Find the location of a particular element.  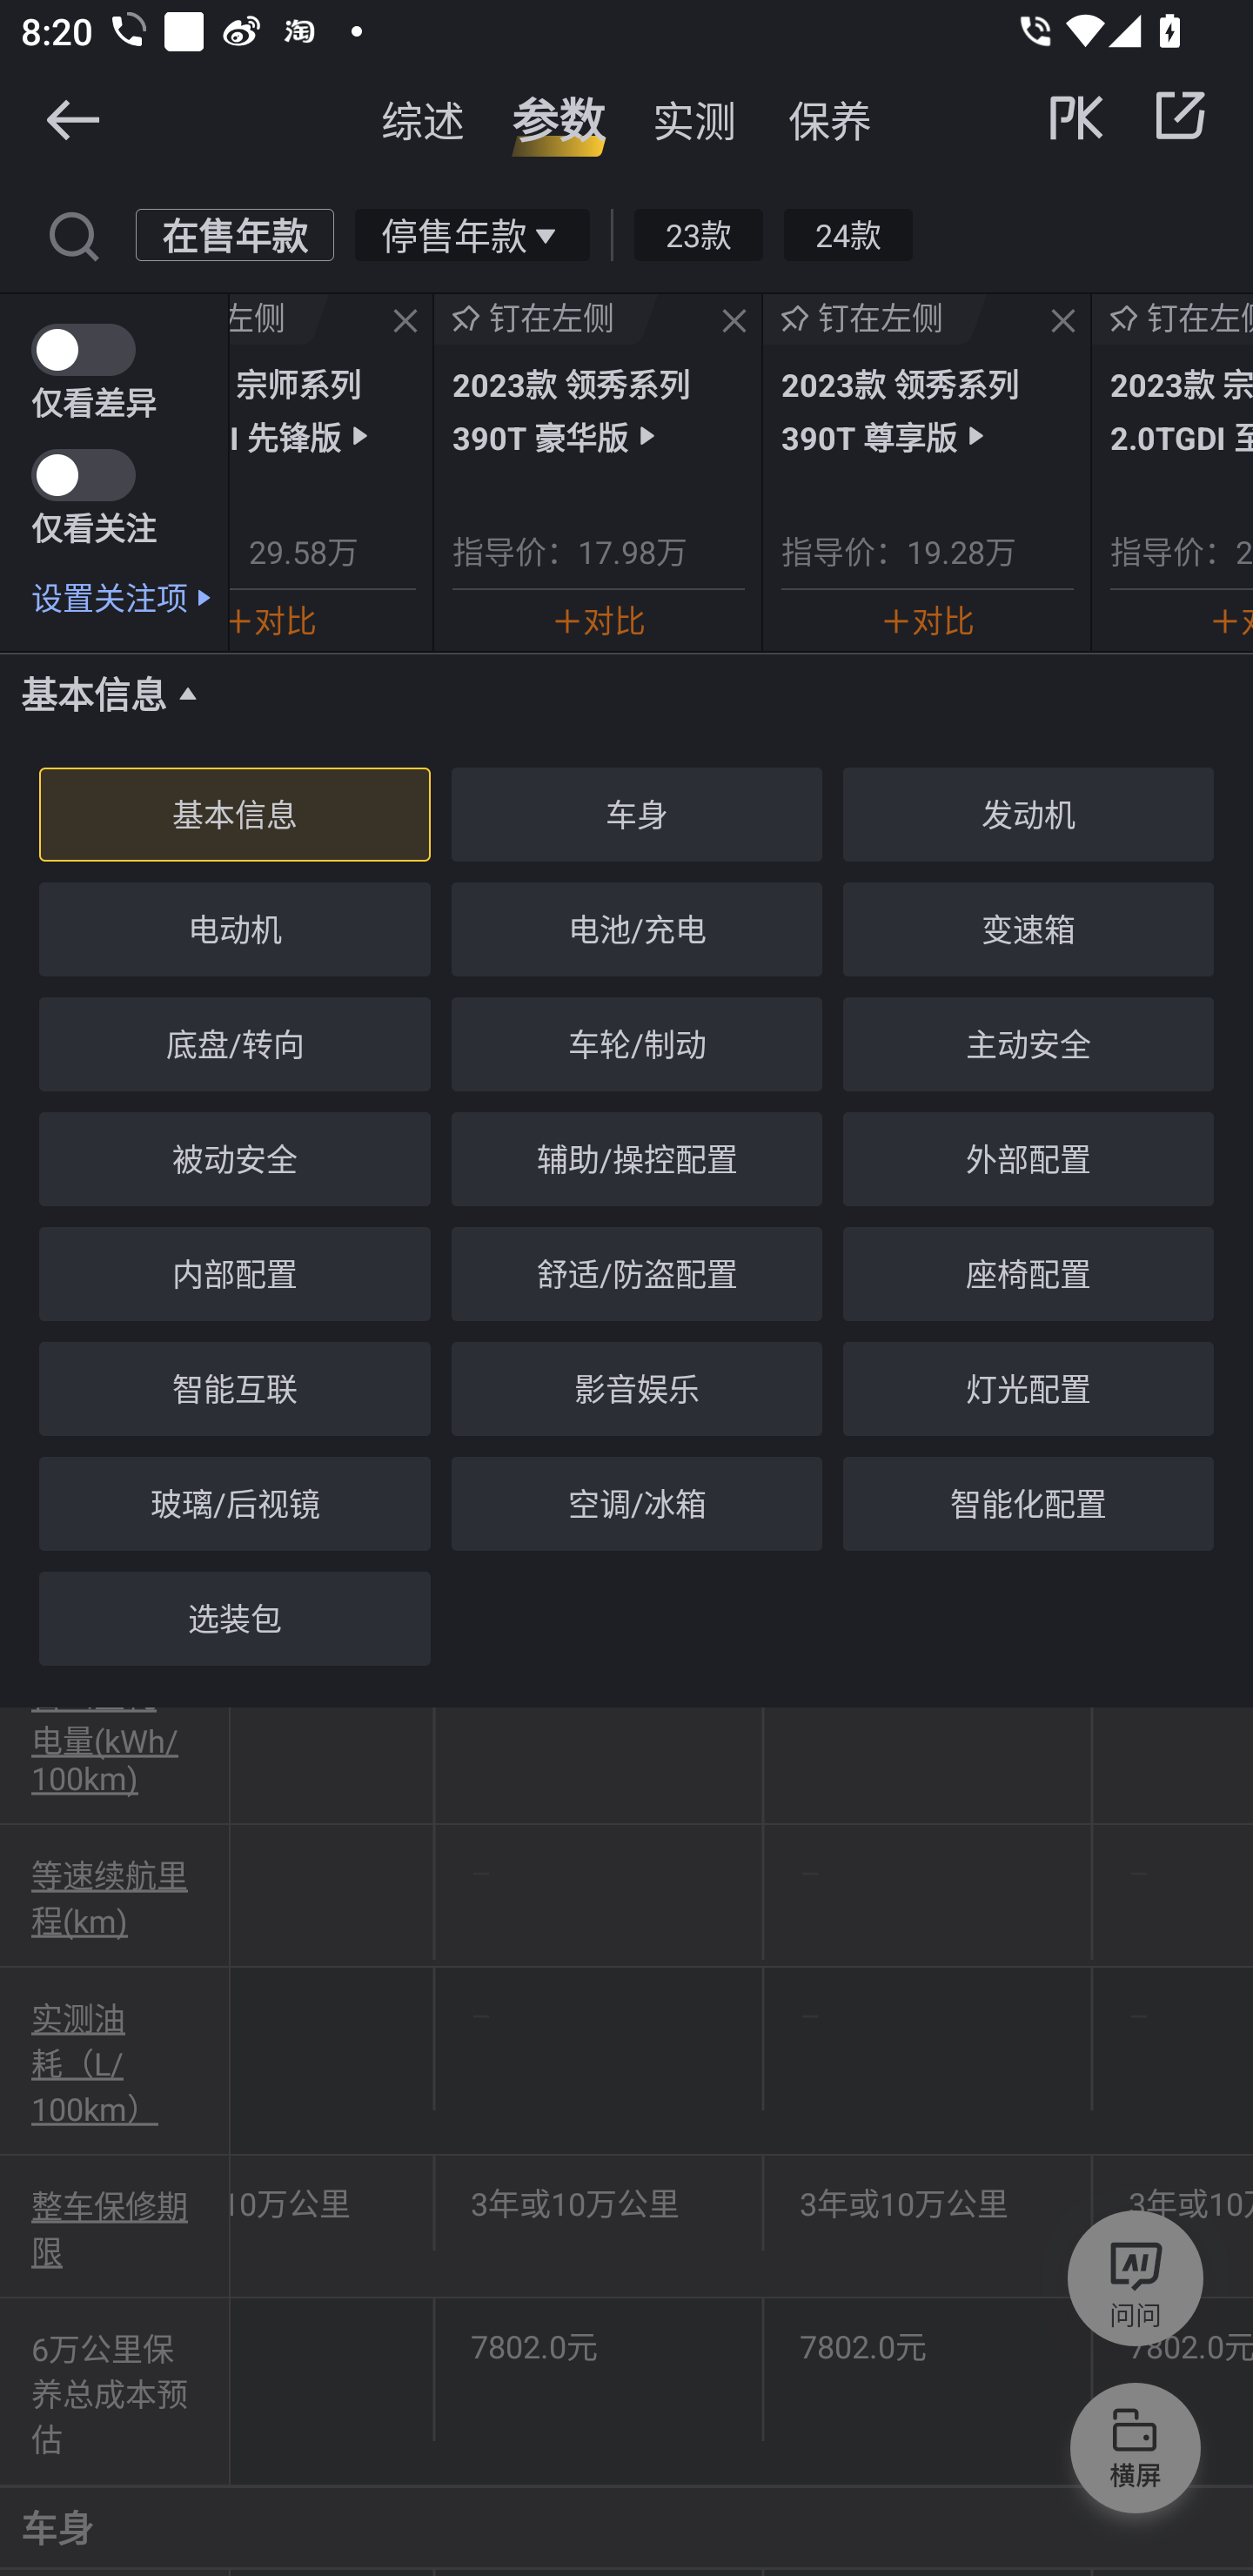

设置关注项  is located at coordinates (131, 597).